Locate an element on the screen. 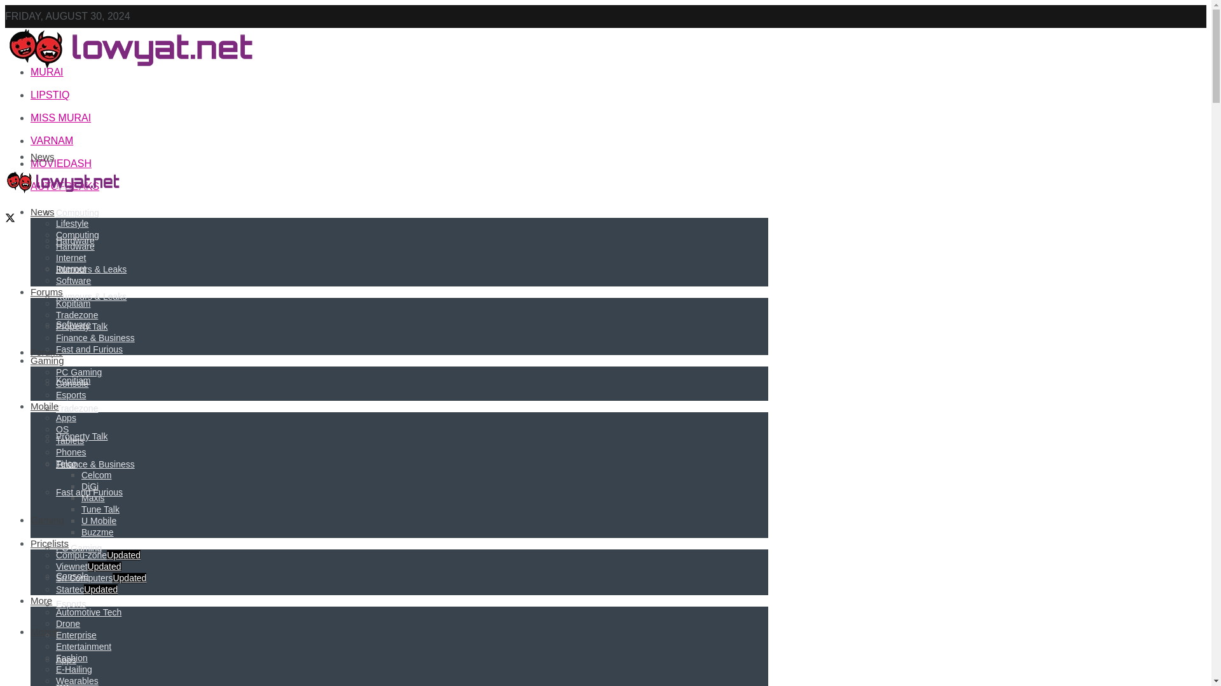  Property Talk is located at coordinates (81, 436).